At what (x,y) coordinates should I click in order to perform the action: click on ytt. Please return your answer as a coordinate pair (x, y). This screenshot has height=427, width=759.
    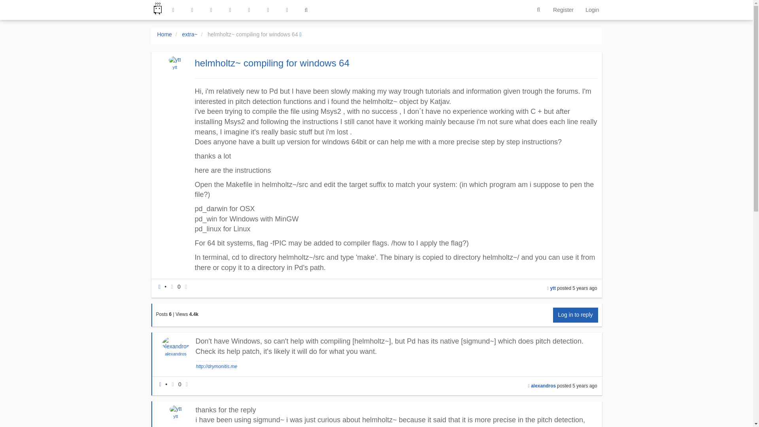
    Looking at the image, I should click on (175, 67).